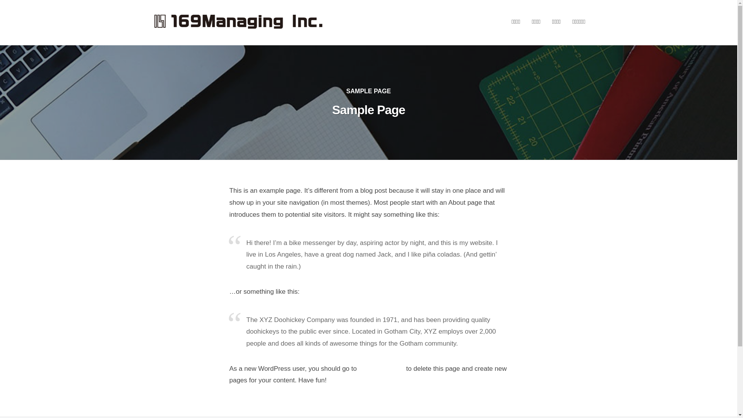  Describe the element at coordinates (382, 368) in the screenshot. I see `your dashboard` at that location.